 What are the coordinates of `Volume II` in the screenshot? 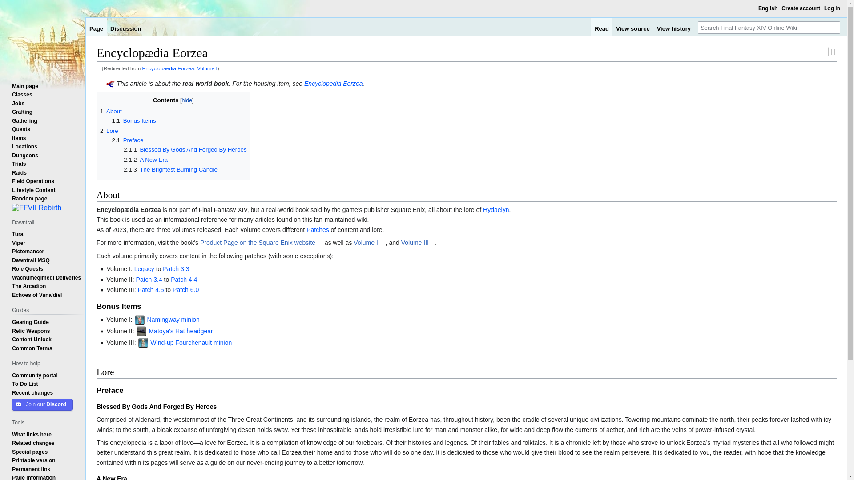 It's located at (369, 243).